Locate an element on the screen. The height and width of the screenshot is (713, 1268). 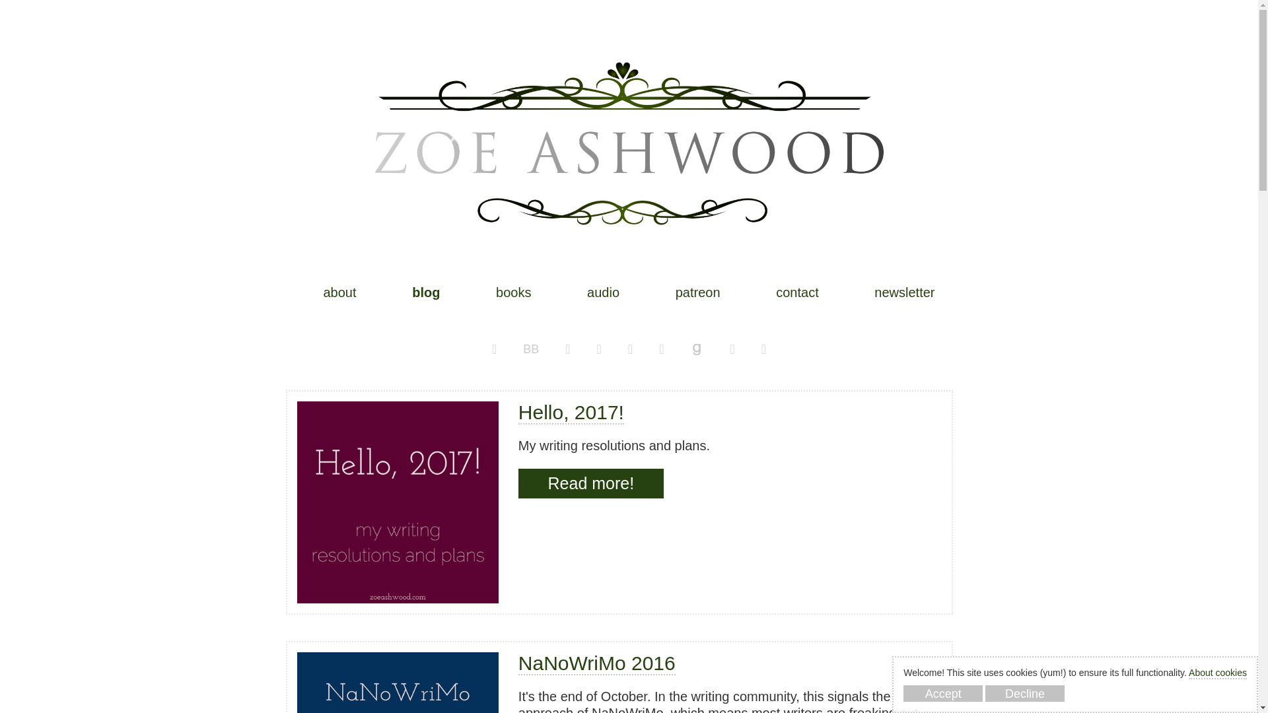
blog is located at coordinates (426, 293).